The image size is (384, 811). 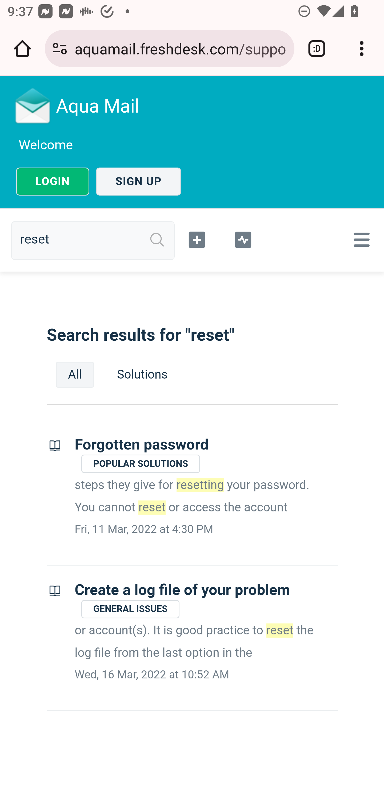 What do you see at coordinates (243, 238) in the screenshot?
I see `` at bounding box center [243, 238].